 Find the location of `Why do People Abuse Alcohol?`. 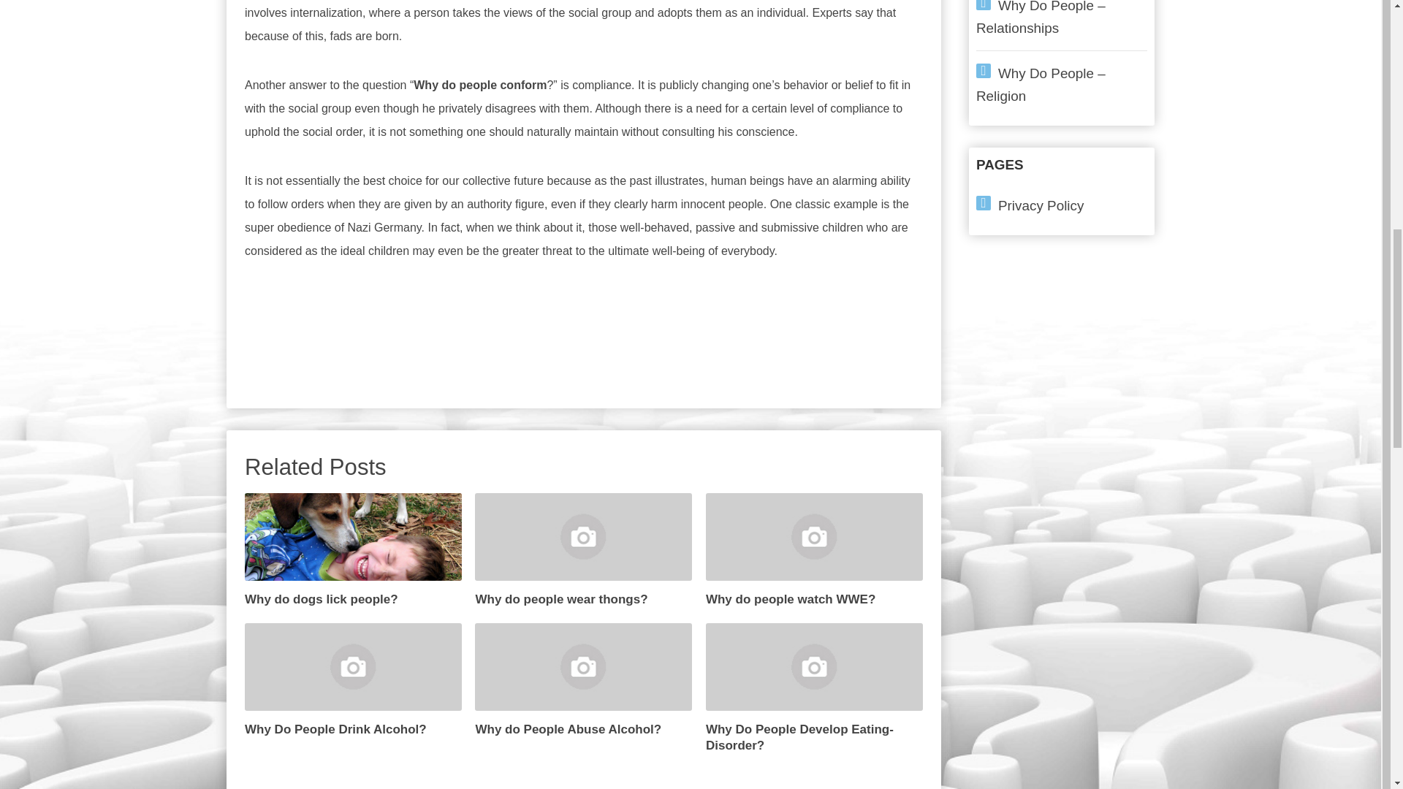

Why do People Abuse Alcohol? is located at coordinates (583, 681).